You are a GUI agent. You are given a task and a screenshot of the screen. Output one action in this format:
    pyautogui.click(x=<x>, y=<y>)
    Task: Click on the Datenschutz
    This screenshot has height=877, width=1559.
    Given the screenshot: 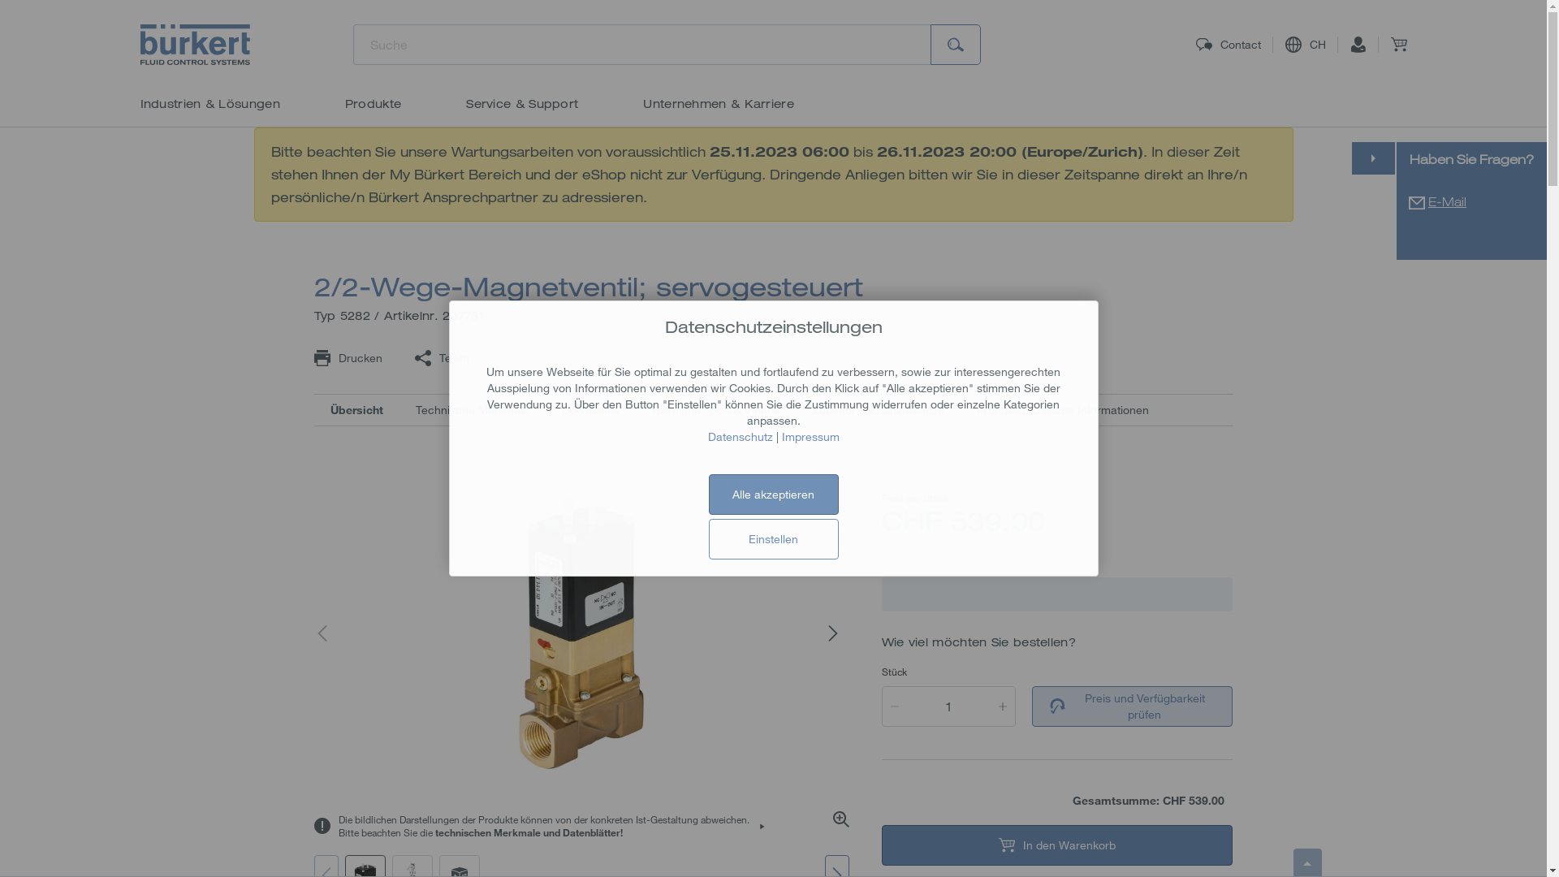 What is the action you would take?
    pyautogui.click(x=741, y=437)
    